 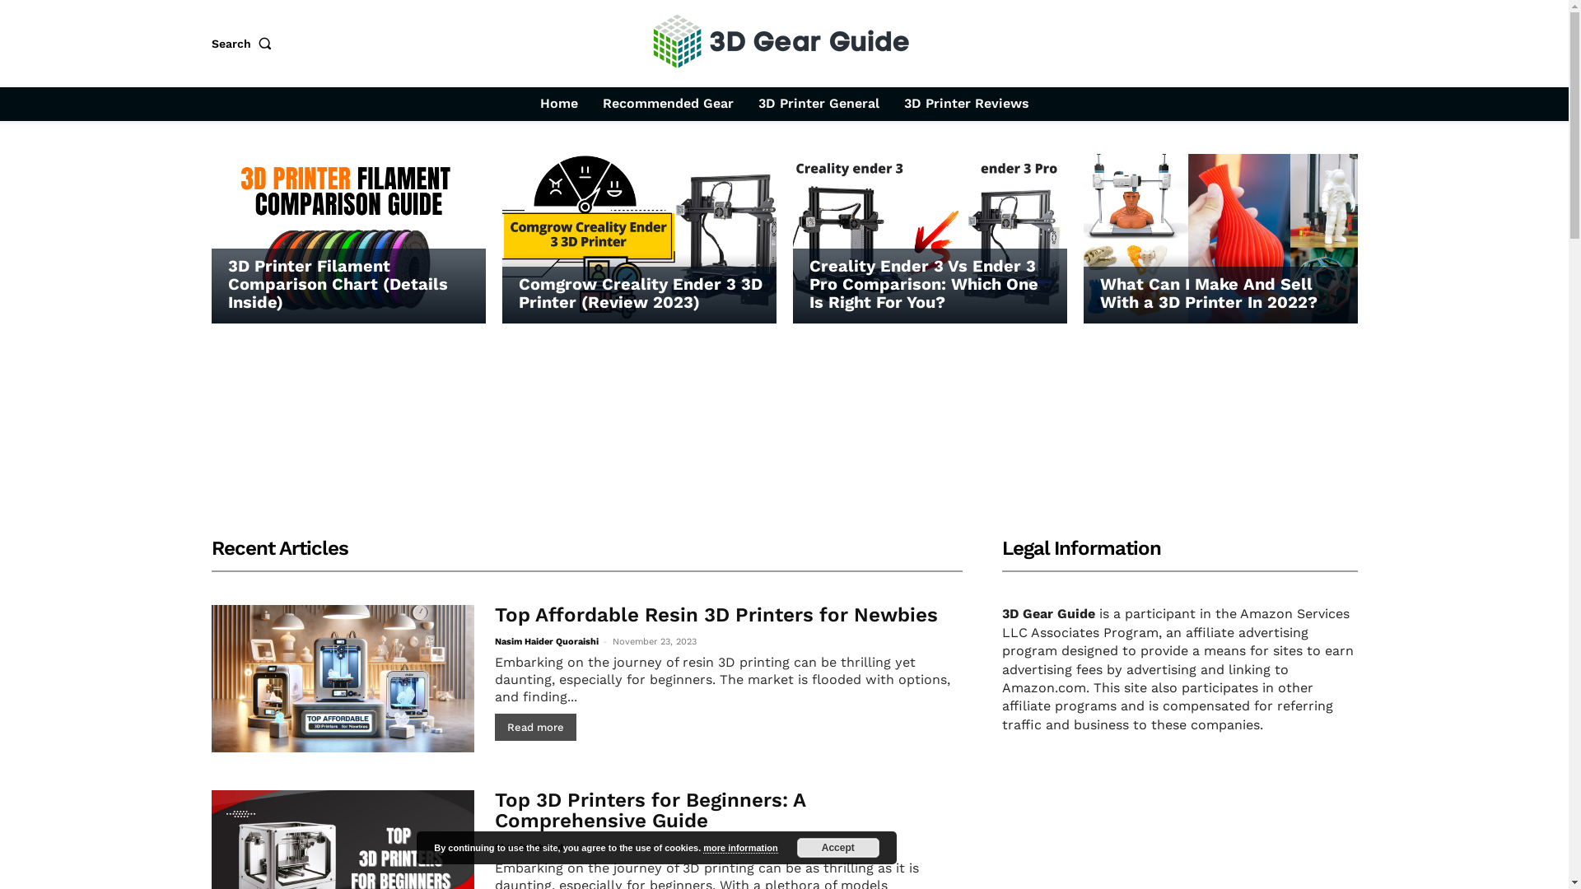 I want to click on Recommended Gear, so click(x=669, y=104).